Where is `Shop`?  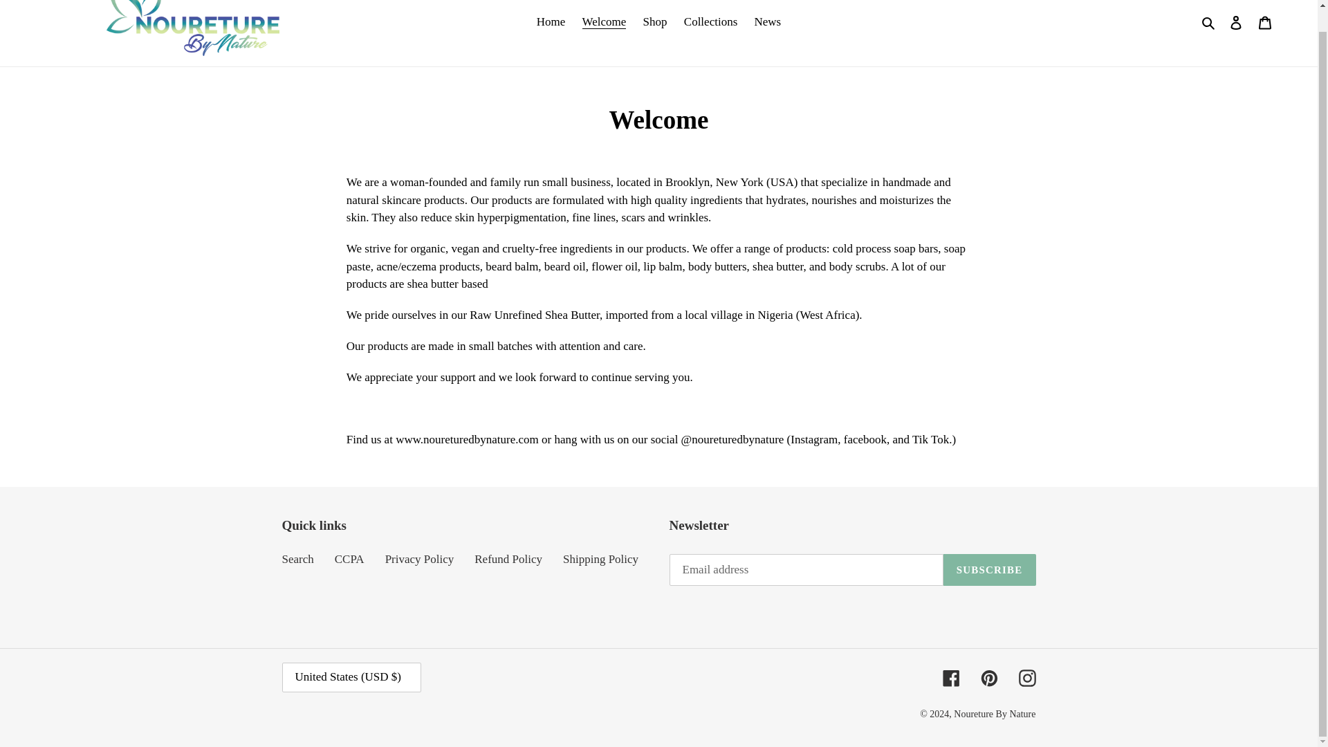
Shop is located at coordinates (655, 22).